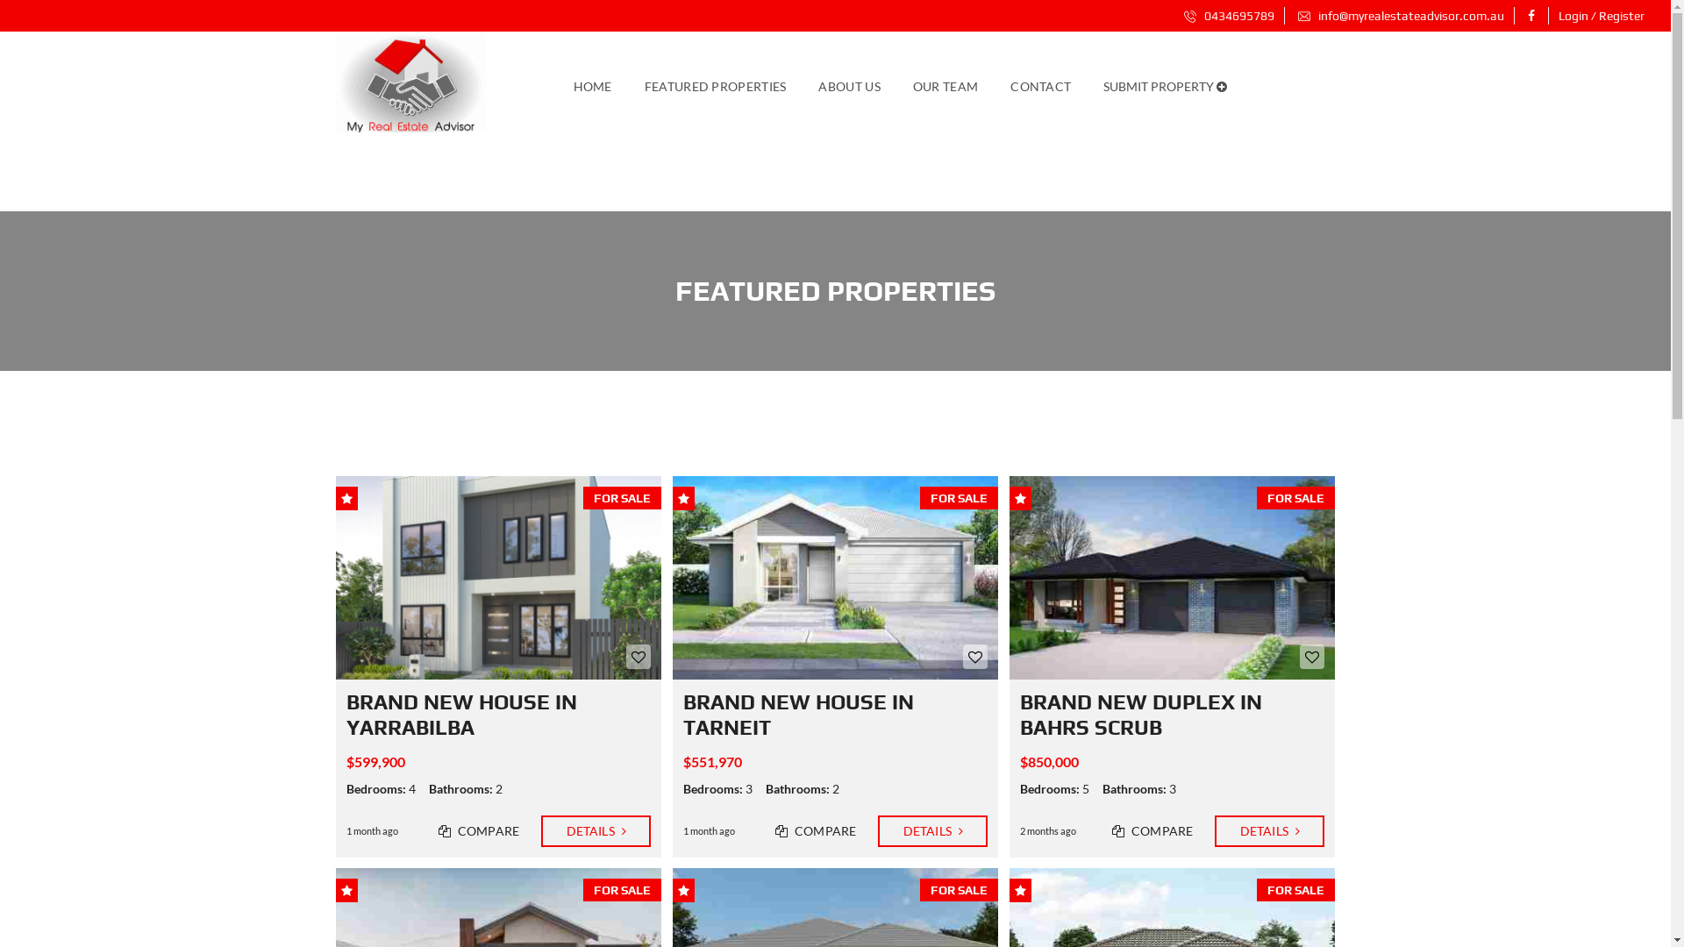 The width and height of the screenshot is (1684, 947). I want to click on COMPARE, so click(479, 831).